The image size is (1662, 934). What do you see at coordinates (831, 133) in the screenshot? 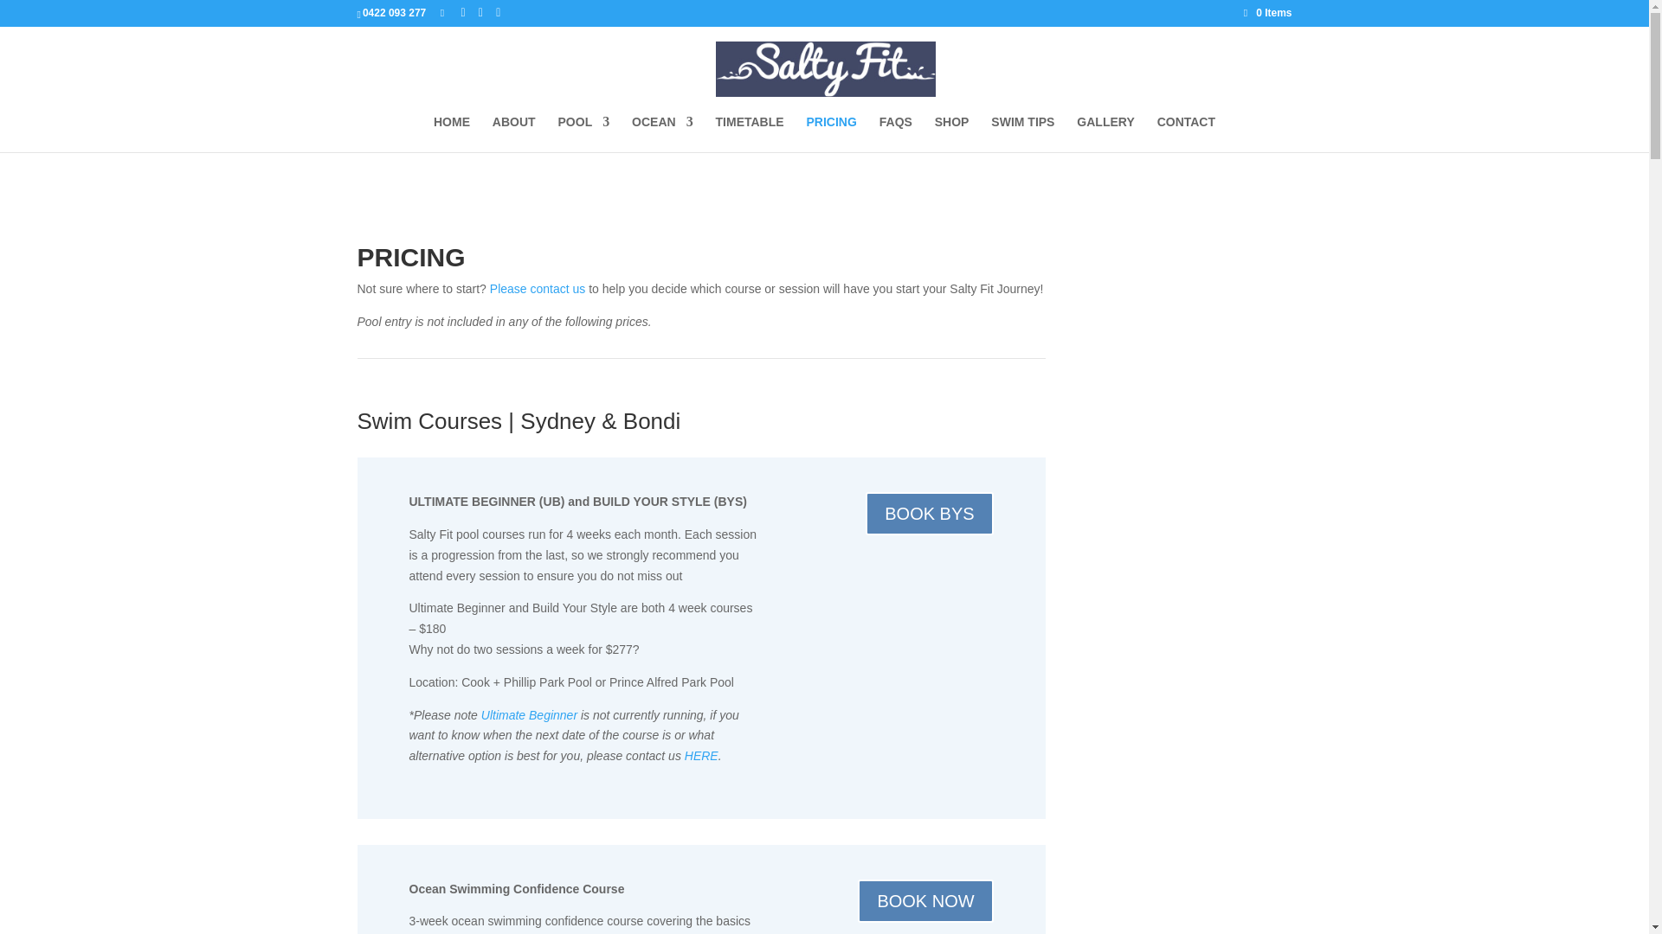
I see `PRICING` at bounding box center [831, 133].